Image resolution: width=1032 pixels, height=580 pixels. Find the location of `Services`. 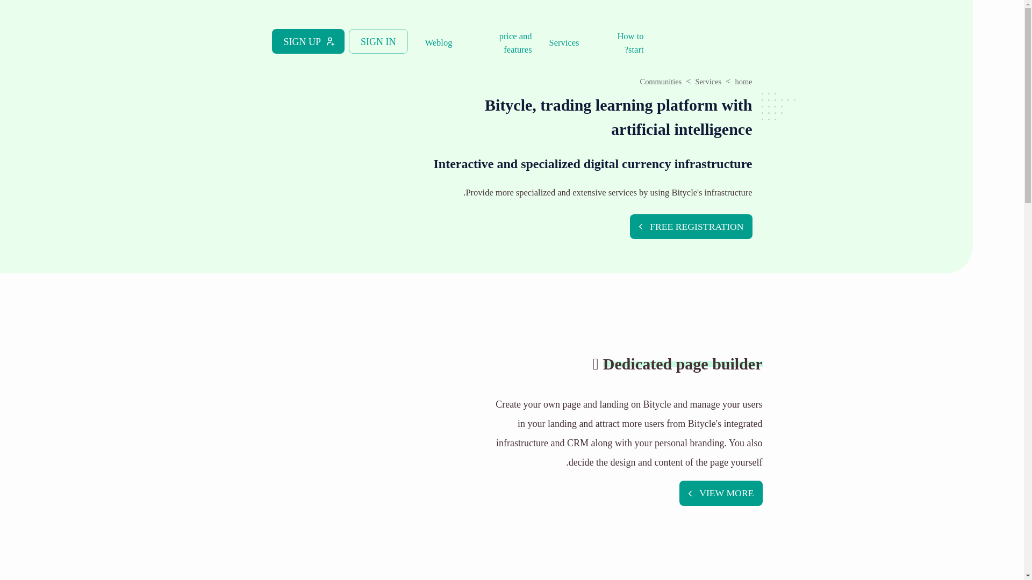

Services is located at coordinates (564, 42).